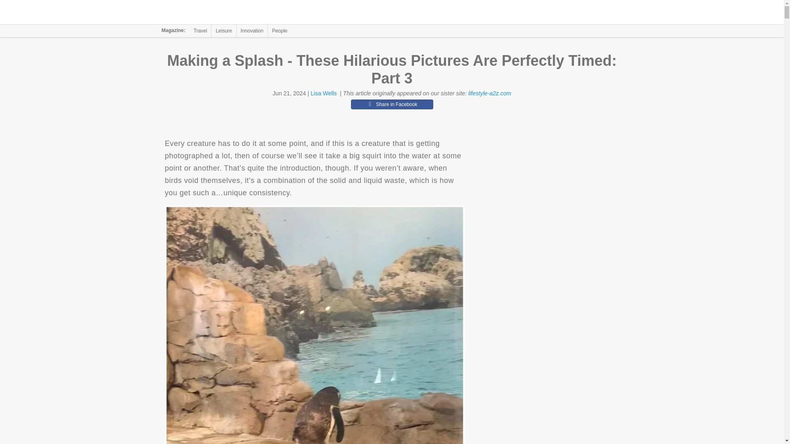 The height and width of the screenshot is (444, 790). Describe the element at coordinates (200, 30) in the screenshot. I see `Travel` at that location.